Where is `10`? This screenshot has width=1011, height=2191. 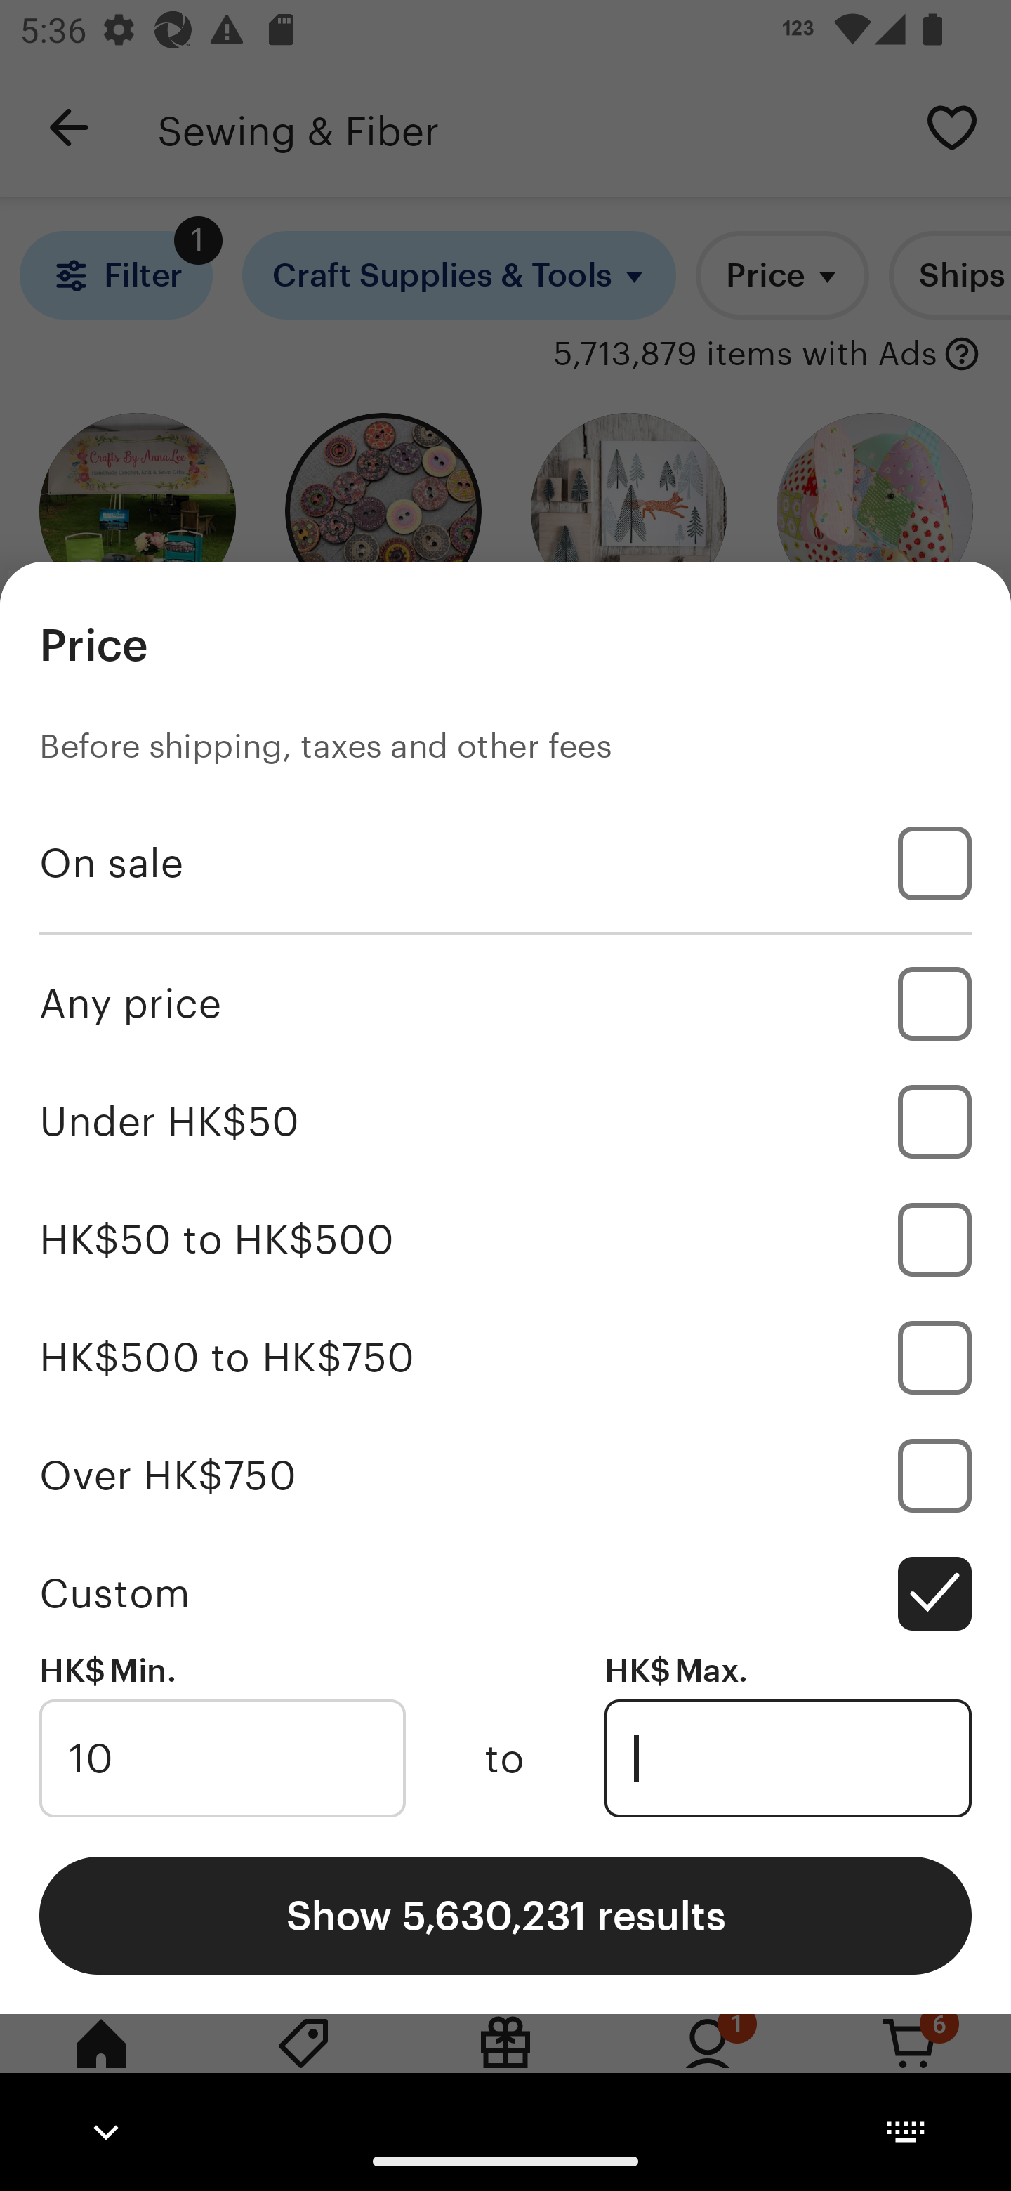
10 is located at coordinates (222, 1758).